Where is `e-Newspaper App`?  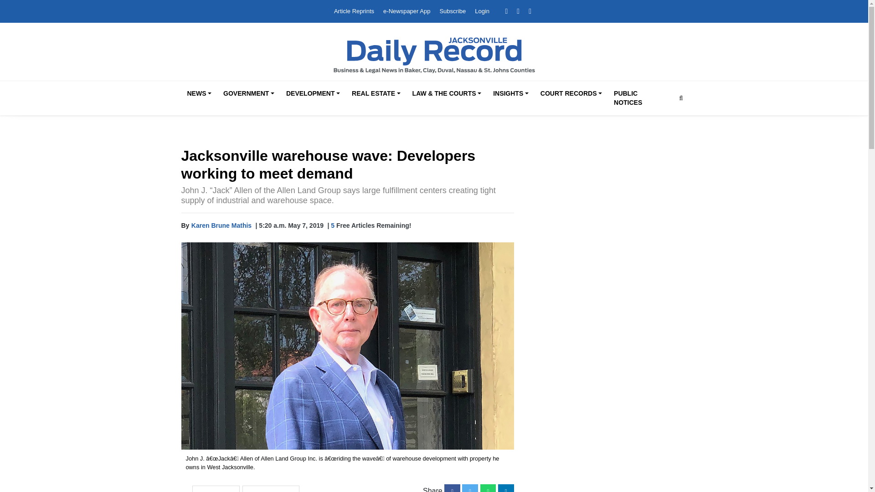 e-Newspaper App is located at coordinates (407, 11).